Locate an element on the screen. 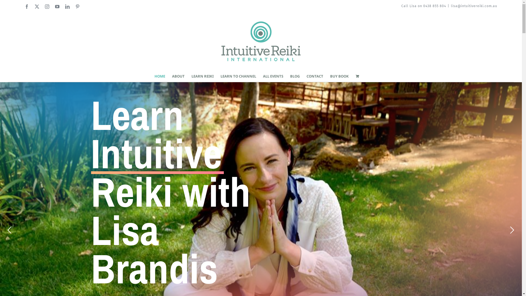 This screenshot has height=296, width=526. BUY BOOK is located at coordinates (339, 76).